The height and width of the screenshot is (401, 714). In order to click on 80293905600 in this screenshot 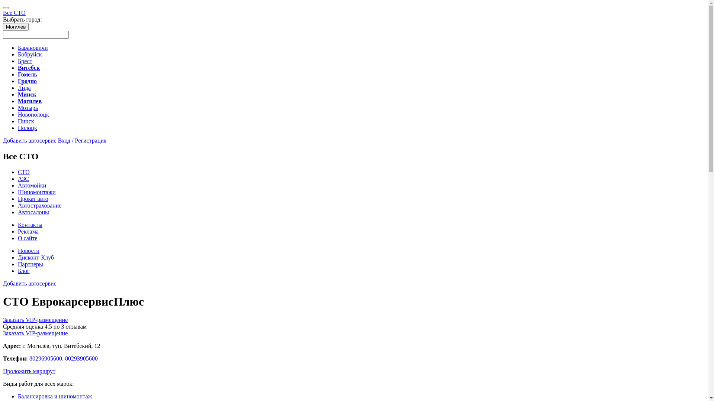, I will do `click(81, 359)`.